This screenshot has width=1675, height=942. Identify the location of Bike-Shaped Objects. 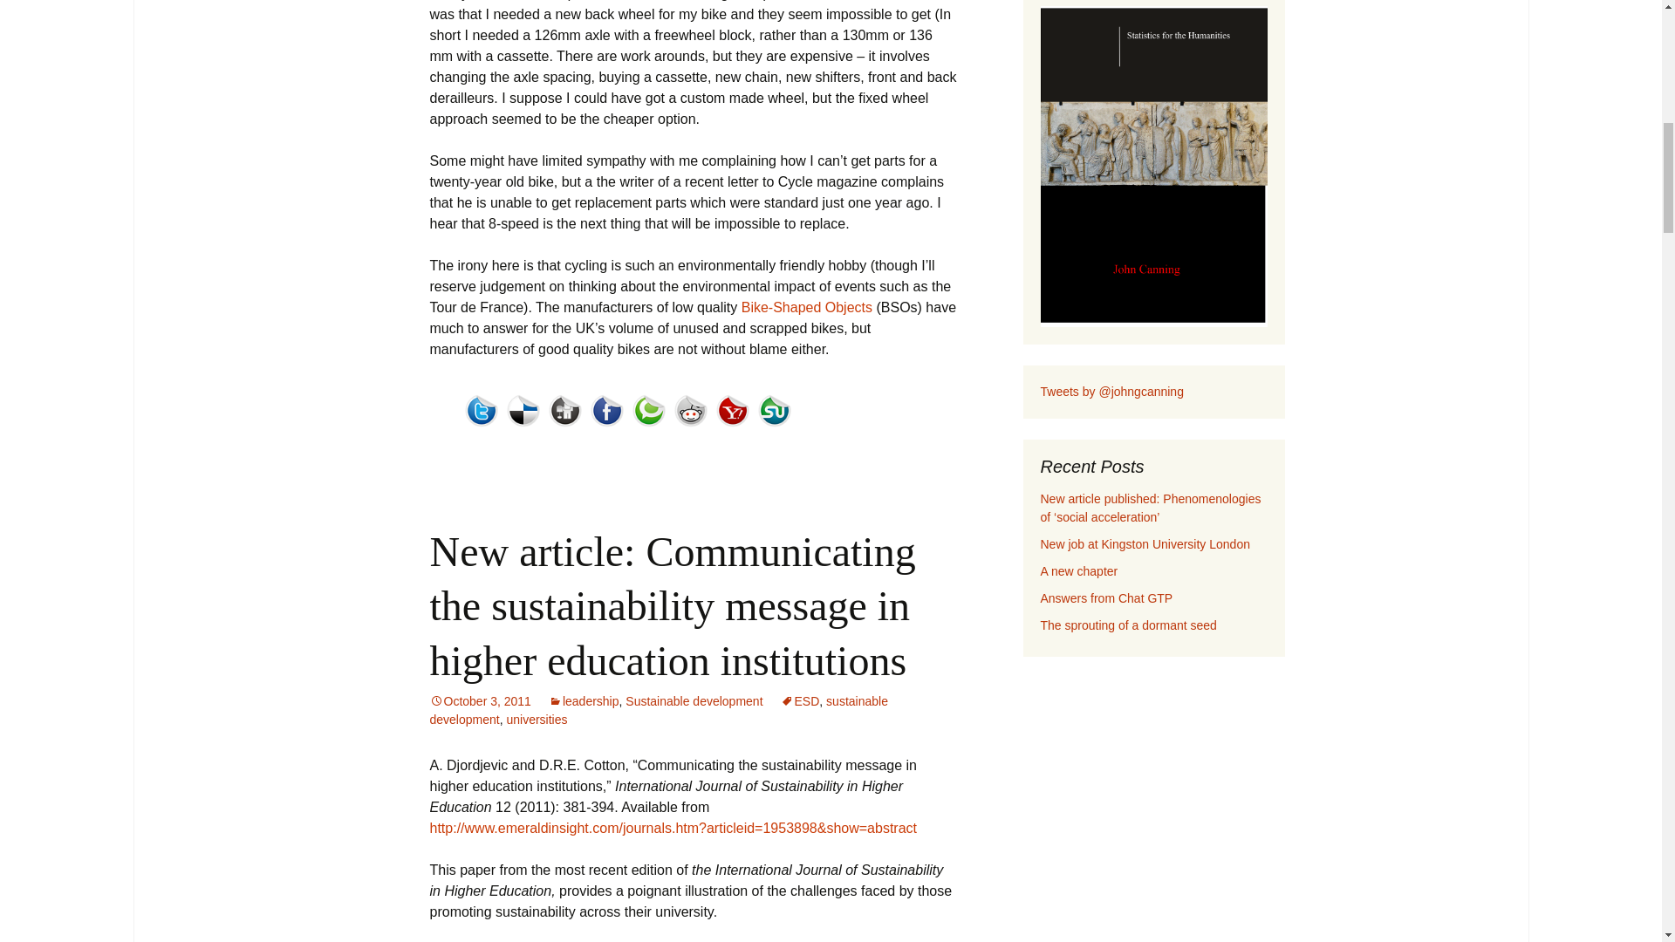
(807, 307).